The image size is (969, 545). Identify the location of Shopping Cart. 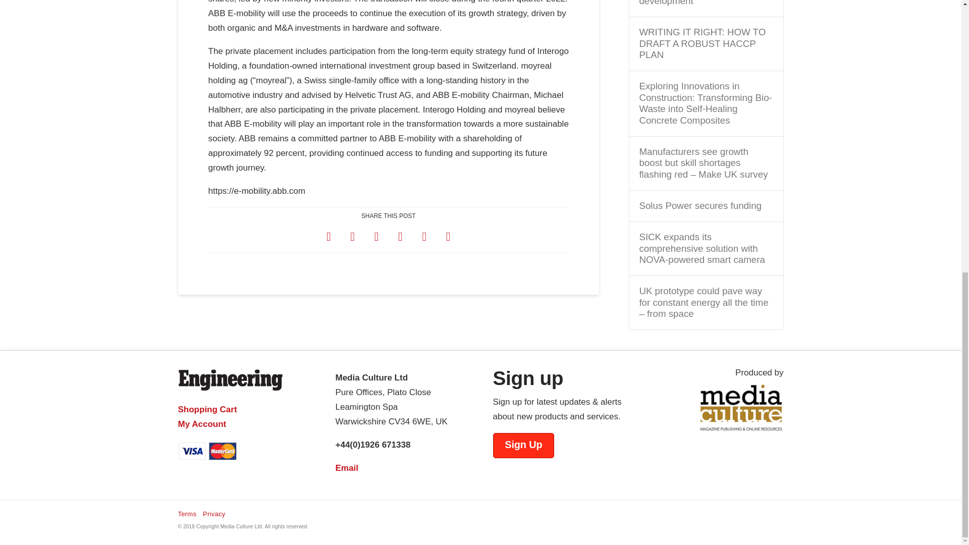
(207, 409).